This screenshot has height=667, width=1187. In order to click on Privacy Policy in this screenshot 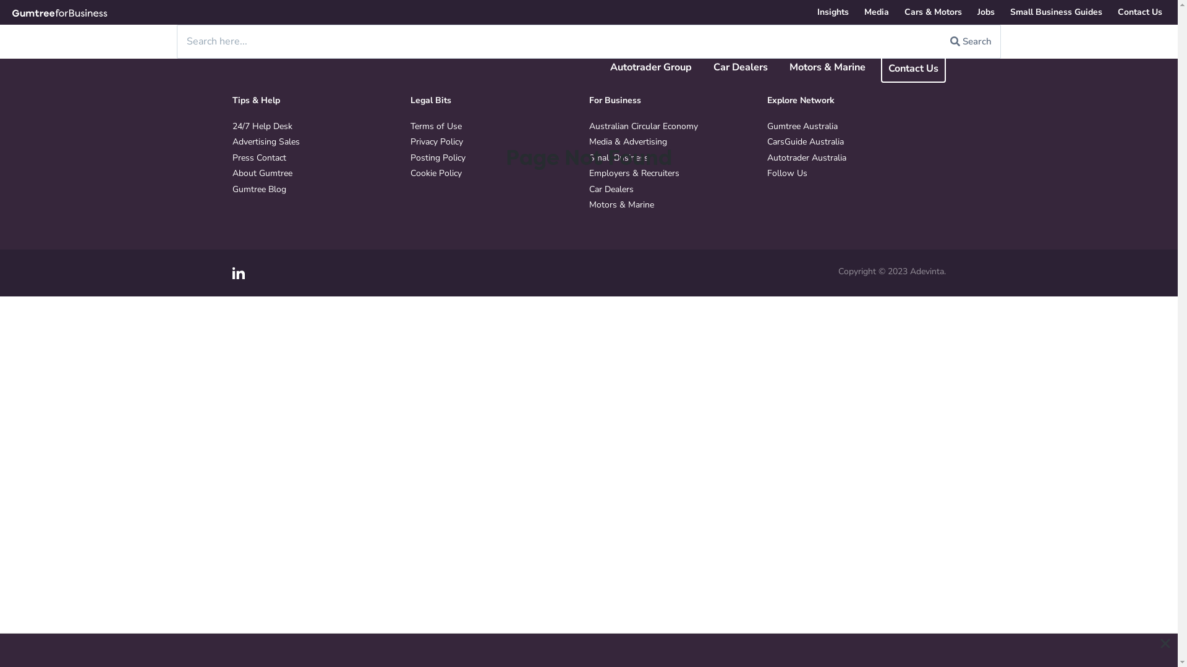, I will do `click(436, 142)`.